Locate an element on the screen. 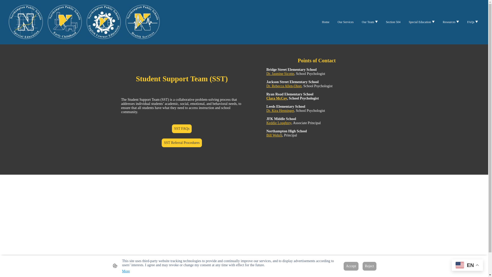 Image resolution: width=492 pixels, height=277 pixels. Resources is located at coordinates (451, 22).